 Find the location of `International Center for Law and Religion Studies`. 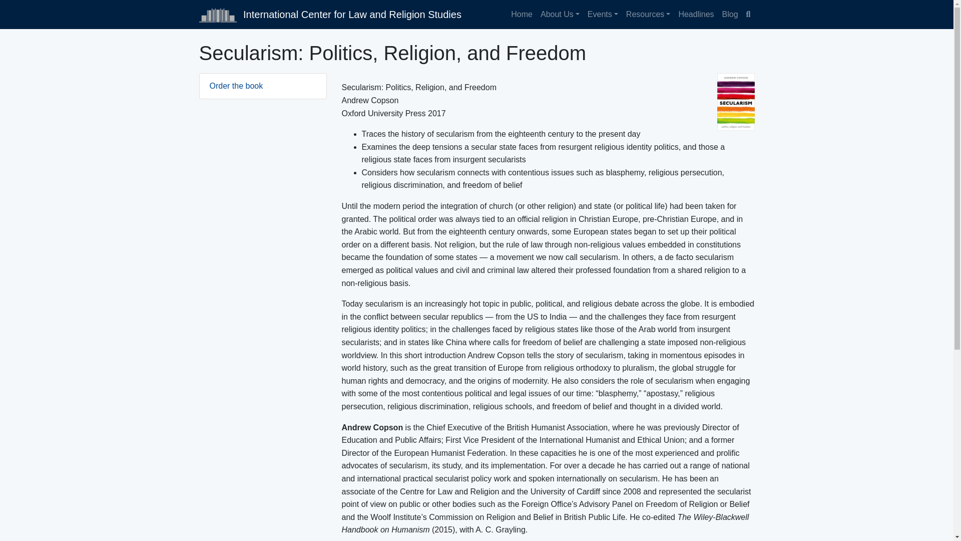

International Center for Law and Religion Studies is located at coordinates (330, 14).